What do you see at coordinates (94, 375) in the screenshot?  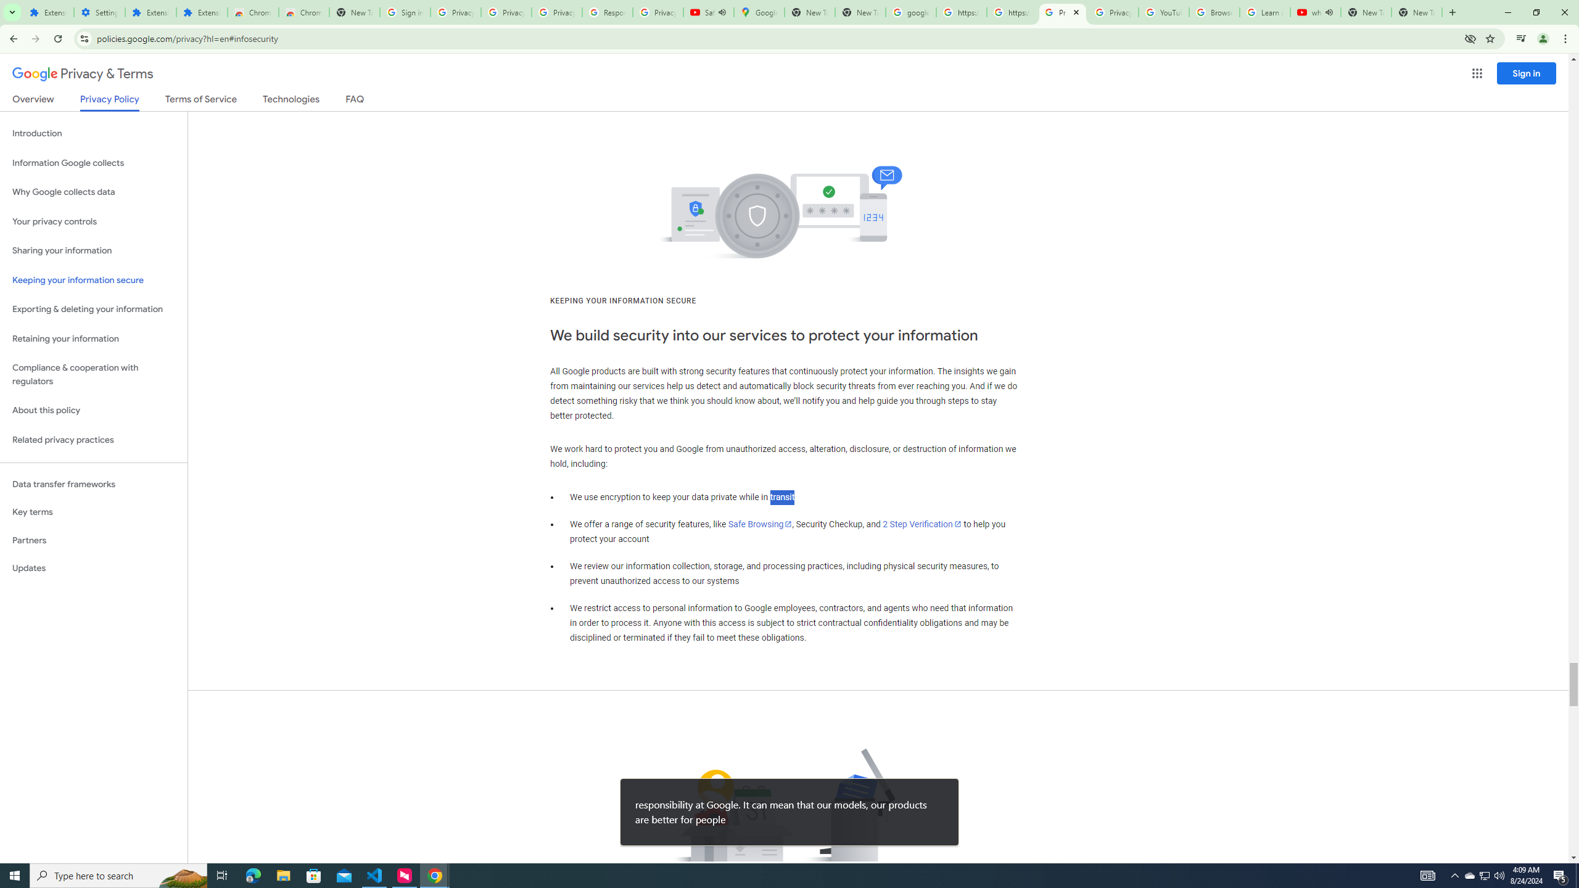 I see `Compliance & cooperation with regulators` at bounding box center [94, 375].